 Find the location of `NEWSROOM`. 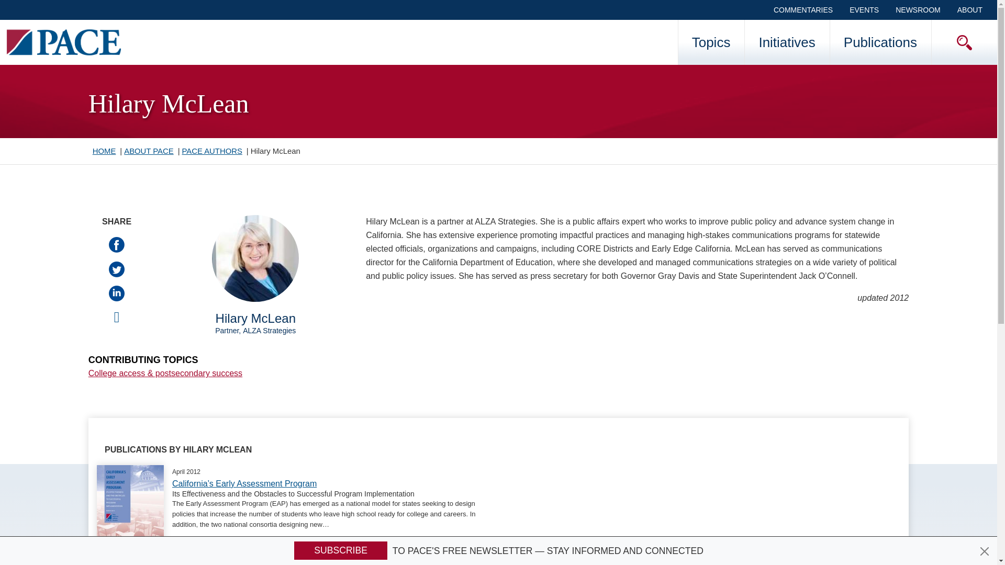

NEWSROOM is located at coordinates (918, 9).